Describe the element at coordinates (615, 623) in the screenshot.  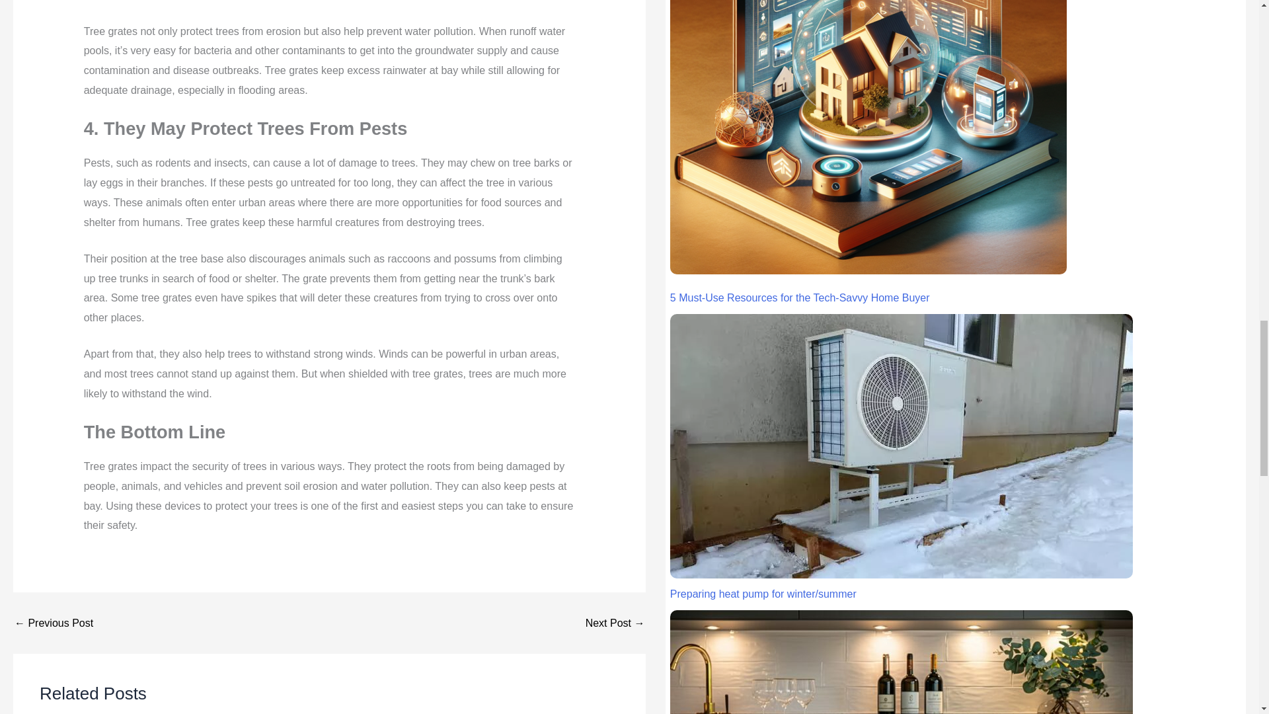
I see `5 Reasons to Display Yard Letters to Promote Your Business` at that location.